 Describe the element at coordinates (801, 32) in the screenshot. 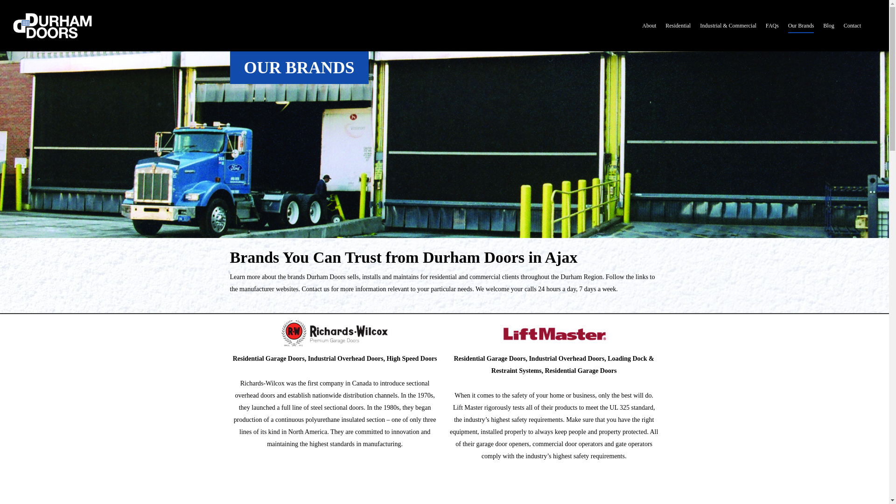

I see `Our Brands` at that location.